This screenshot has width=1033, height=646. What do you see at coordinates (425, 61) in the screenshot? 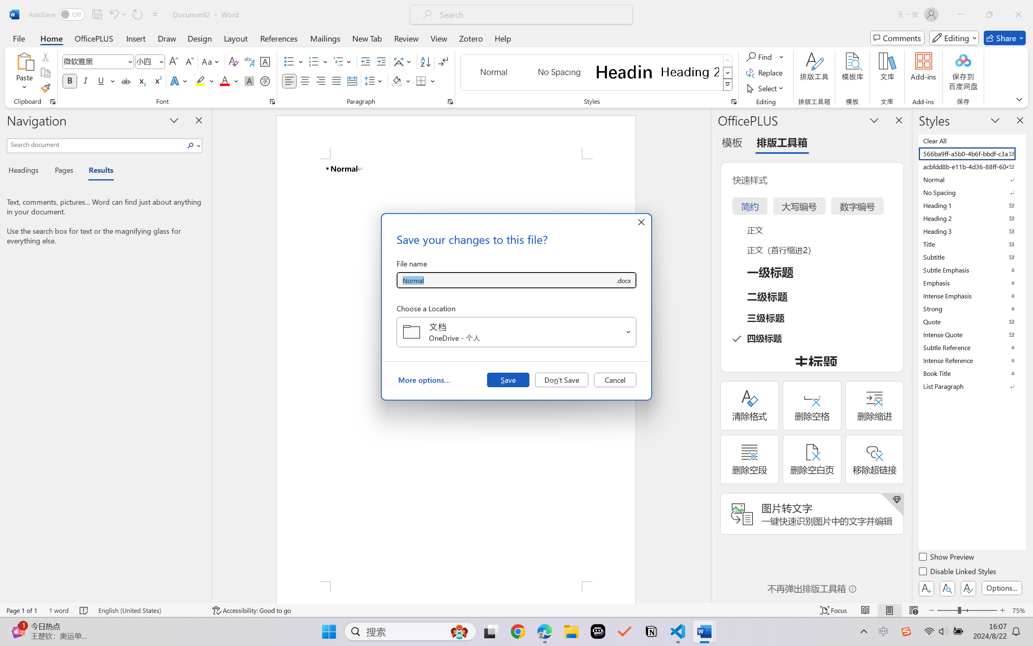
I see `Sort...` at bounding box center [425, 61].